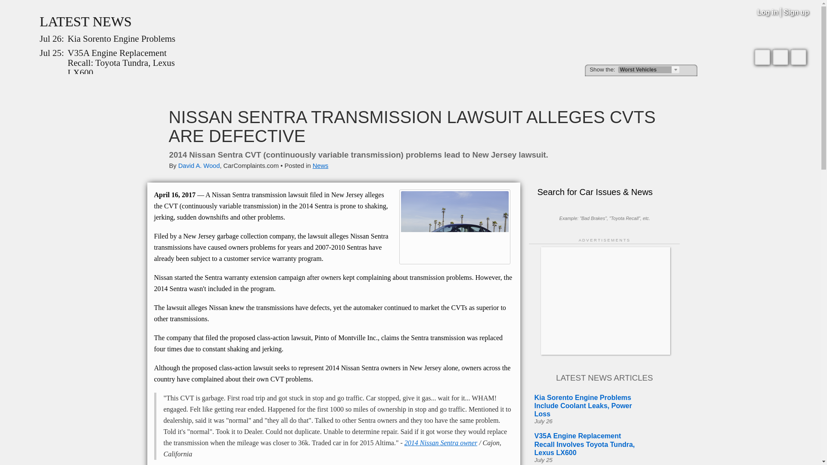  Describe the element at coordinates (122, 63) in the screenshot. I see `V35A Engine Replacement Recall: Toyota Tundra, Lexus LX600` at that location.